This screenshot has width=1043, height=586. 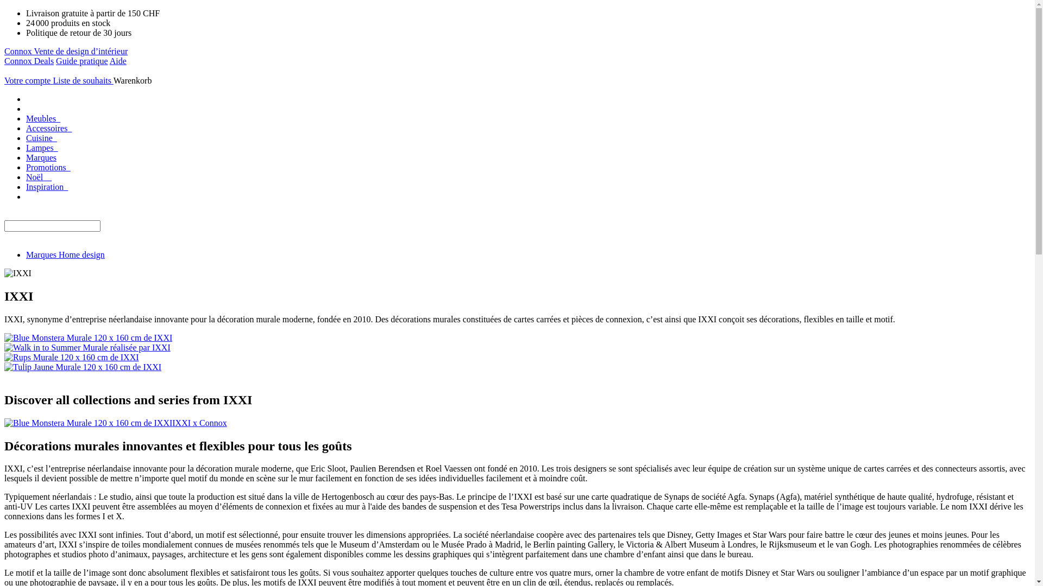 I want to click on Cuisine  , so click(x=41, y=138).